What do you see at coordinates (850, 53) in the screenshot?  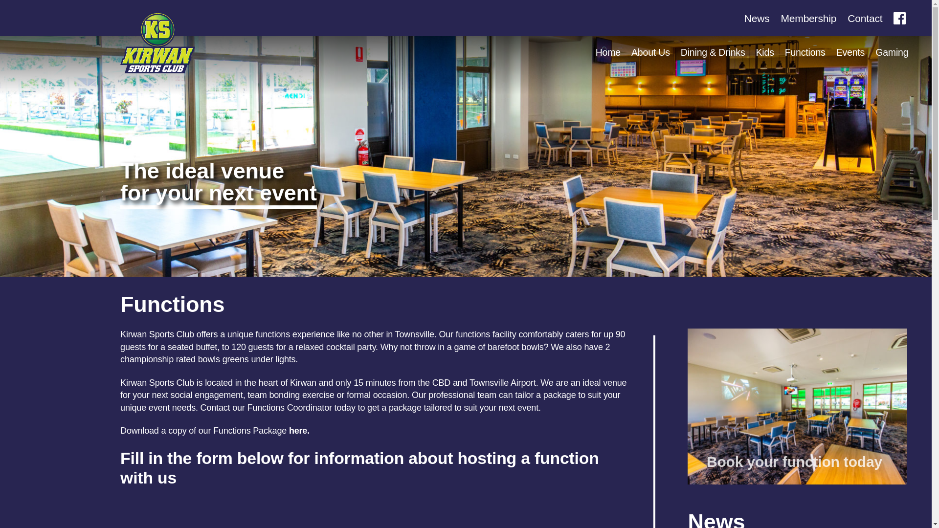 I see `Events` at bounding box center [850, 53].